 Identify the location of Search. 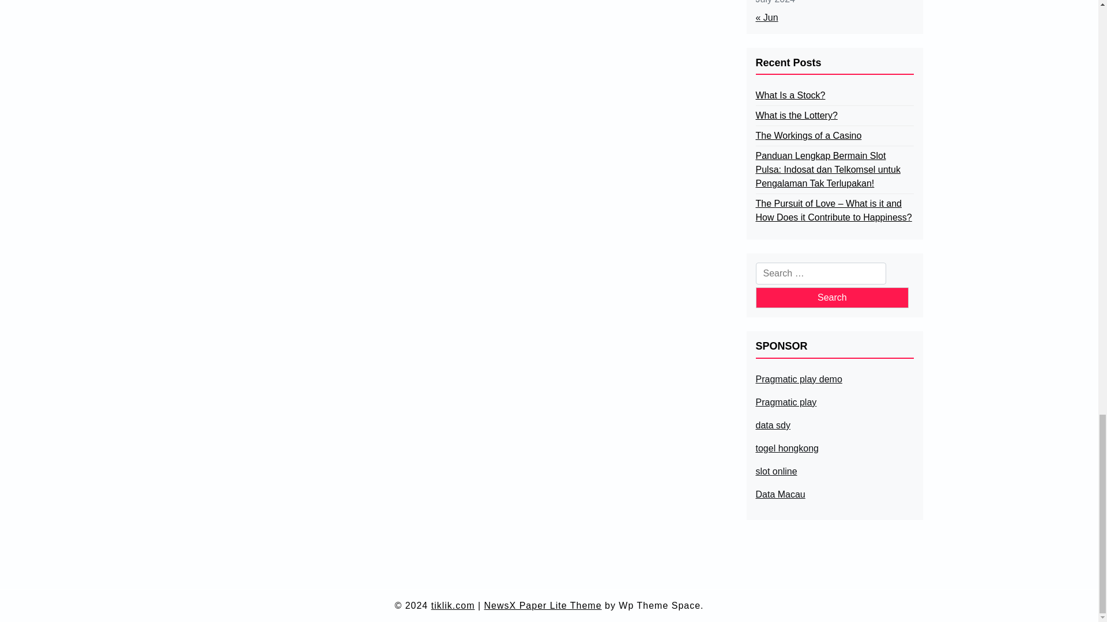
(831, 297).